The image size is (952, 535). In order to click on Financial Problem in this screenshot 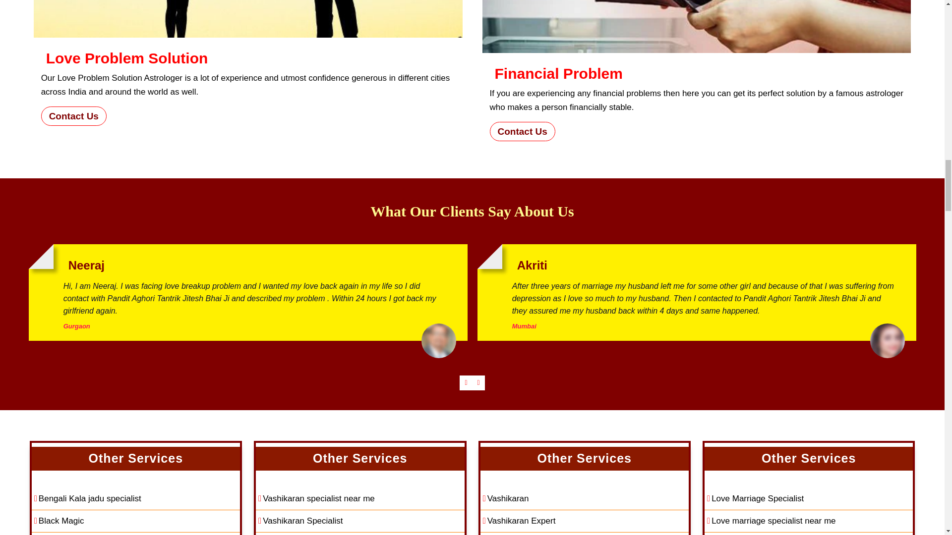, I will do `click(696, 26)`.